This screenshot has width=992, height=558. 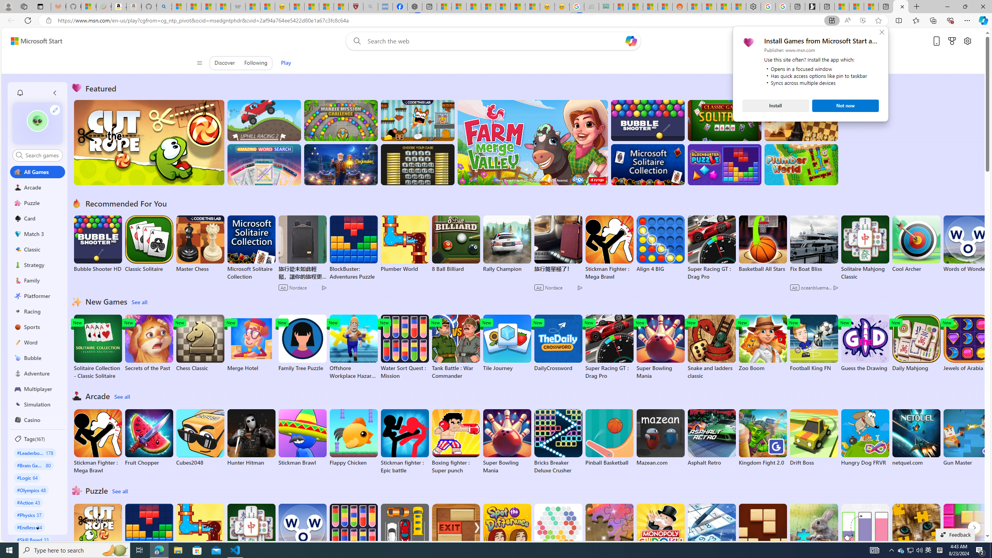 What do you see at coordinates (609, 437) in the screenshot?
I see `Pinball Basketball` at bounding box center [609, 437].